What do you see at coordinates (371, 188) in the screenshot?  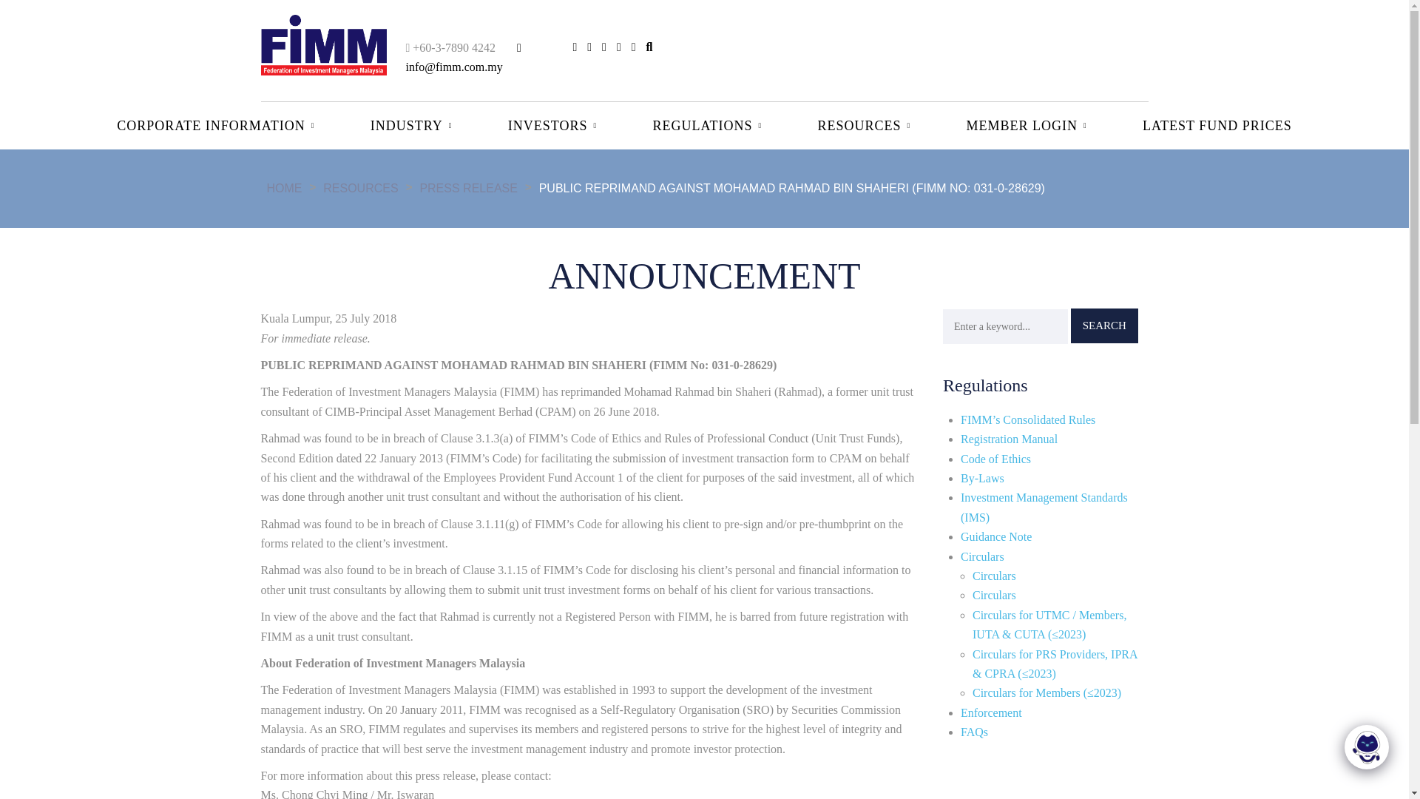 I see `Go to Resources.` at bounding box center [371, 188].